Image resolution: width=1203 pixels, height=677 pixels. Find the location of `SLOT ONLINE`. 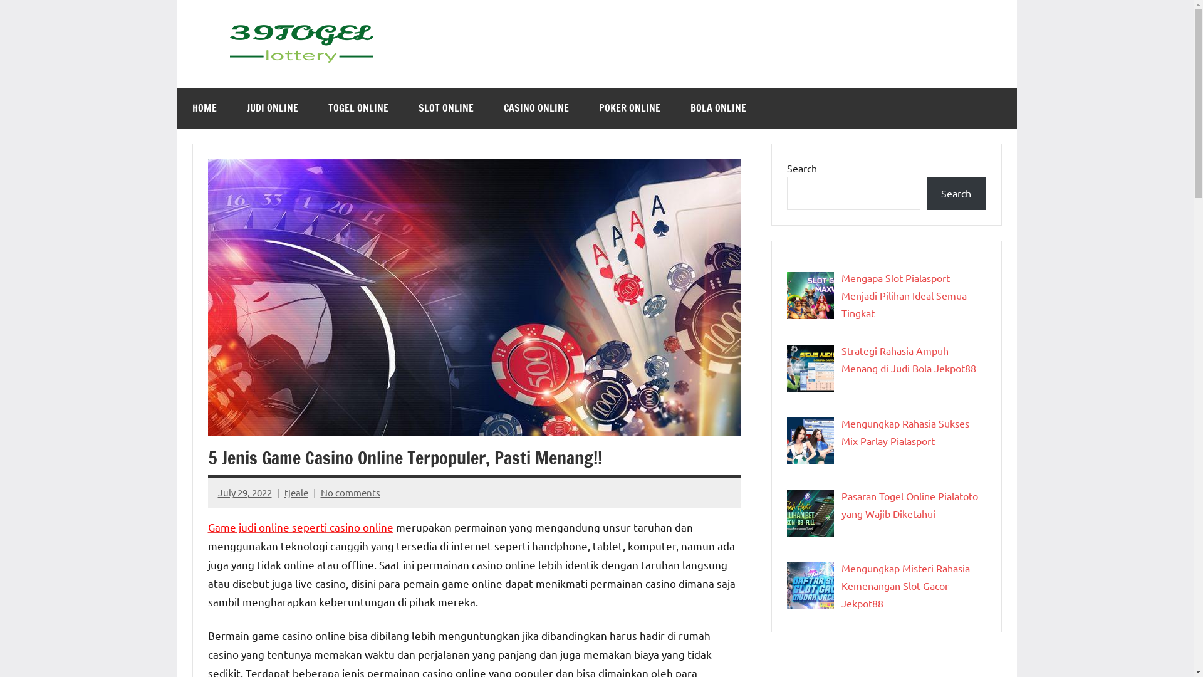

SLOT ONLINE is located at coordinates (446, 108).